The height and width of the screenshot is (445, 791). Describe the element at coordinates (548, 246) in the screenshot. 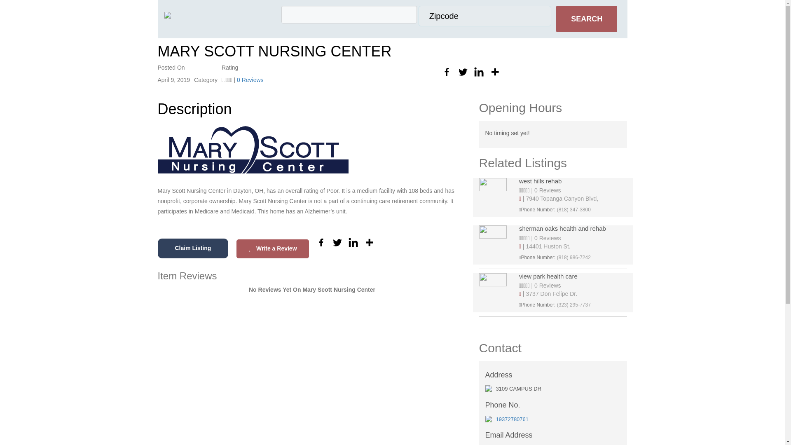

I see `14401 Huston St.` at that location.